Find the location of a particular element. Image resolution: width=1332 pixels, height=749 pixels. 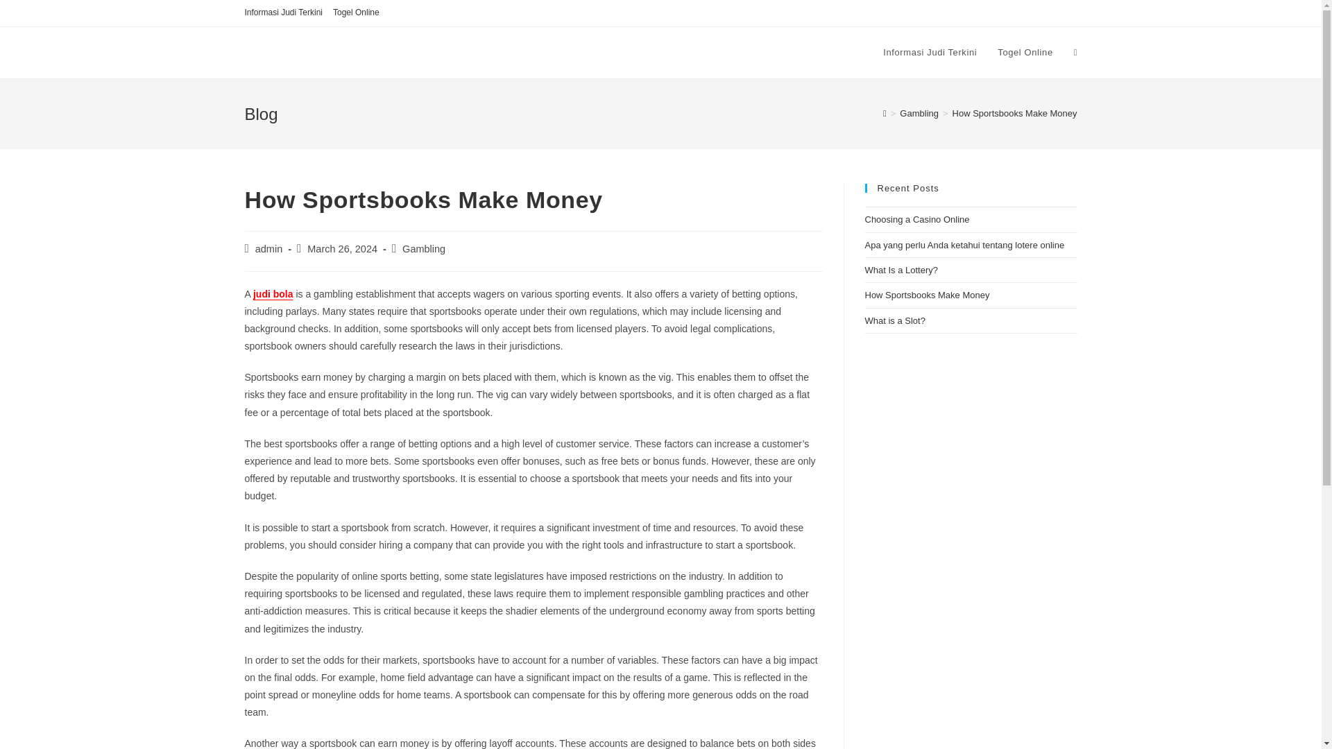

How Sportsbooks Make Money is located at coordinates (927, 295).